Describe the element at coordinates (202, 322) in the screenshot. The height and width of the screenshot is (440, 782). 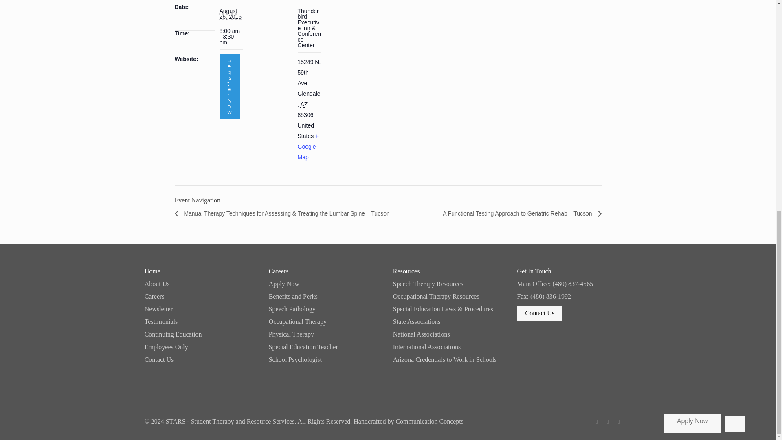
I see `Testimonials` at that location.